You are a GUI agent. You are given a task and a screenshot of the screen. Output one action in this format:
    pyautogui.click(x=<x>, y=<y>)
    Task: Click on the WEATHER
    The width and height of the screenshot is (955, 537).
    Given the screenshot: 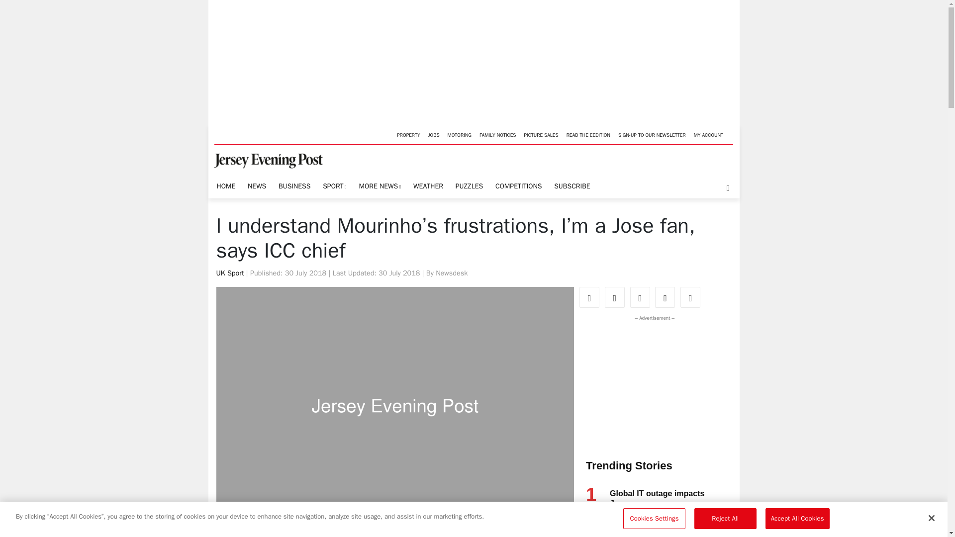 What is the action you would take?
    pyautogui.click(x=428, y=186)
    